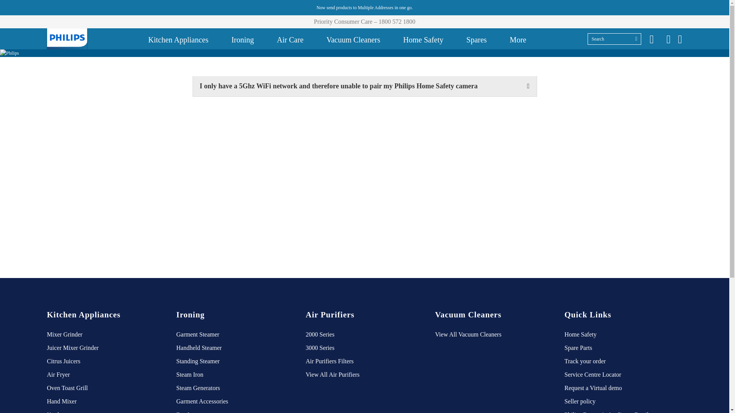 Image resolution: width=735 pixels, height=413 pixels. I want to click on My Wish List, so click(652, 39).